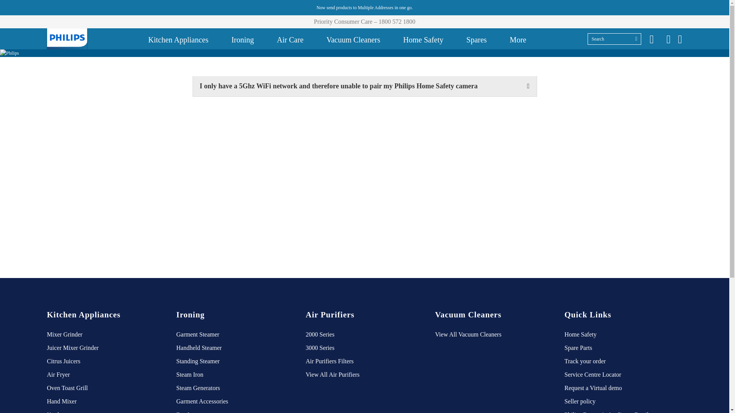 Image resolution: width=735 pixels, height=413 pixels. I want to click on My Wish List, so click(652, 39).